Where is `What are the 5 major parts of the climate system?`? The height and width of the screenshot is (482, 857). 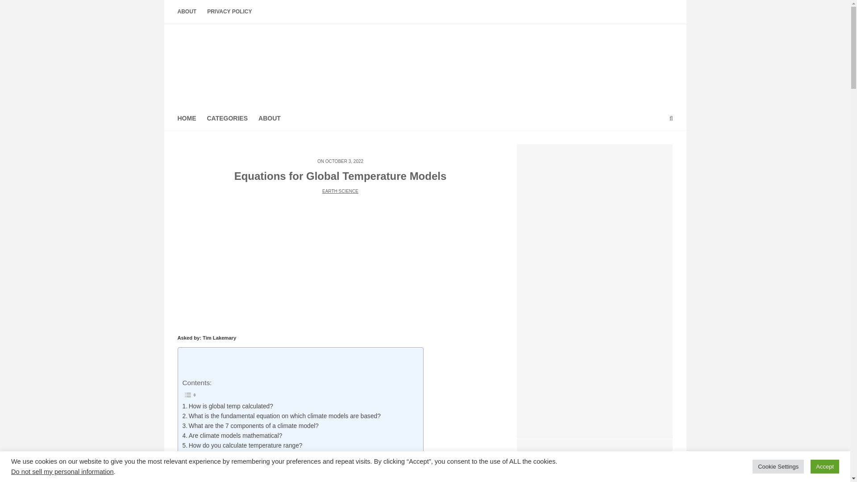 What are the 5 major parts of the climate system? is located at coordinates (253, 465).